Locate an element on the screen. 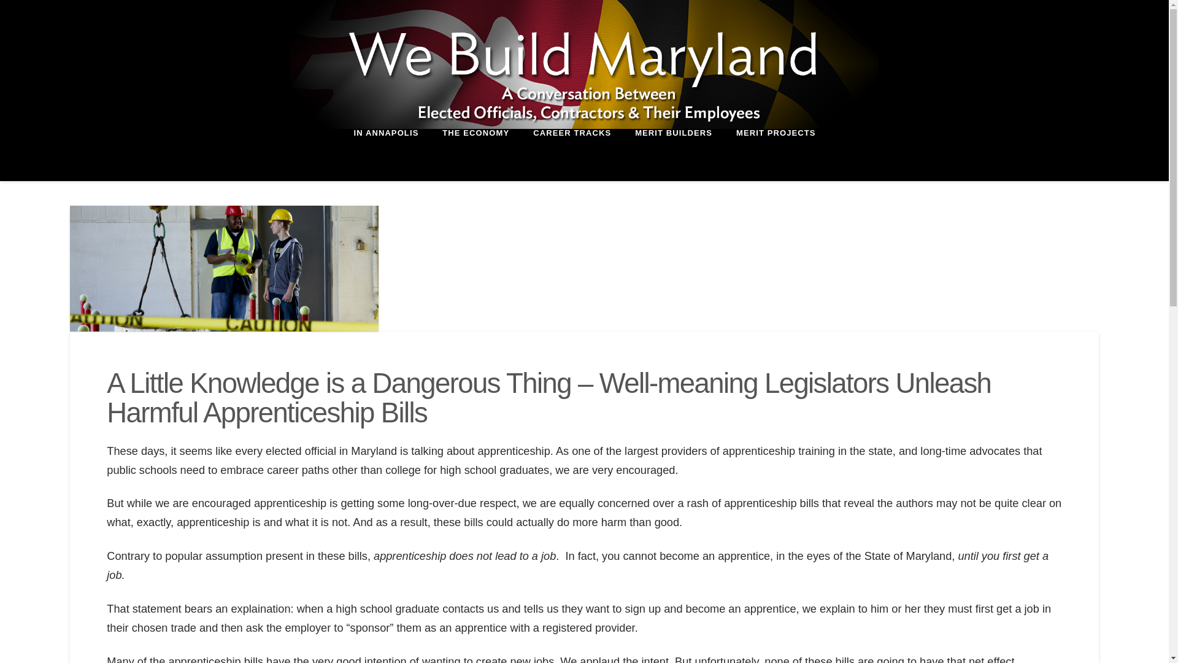  MERIT PROJECTS is located at coordinates (776, 155).